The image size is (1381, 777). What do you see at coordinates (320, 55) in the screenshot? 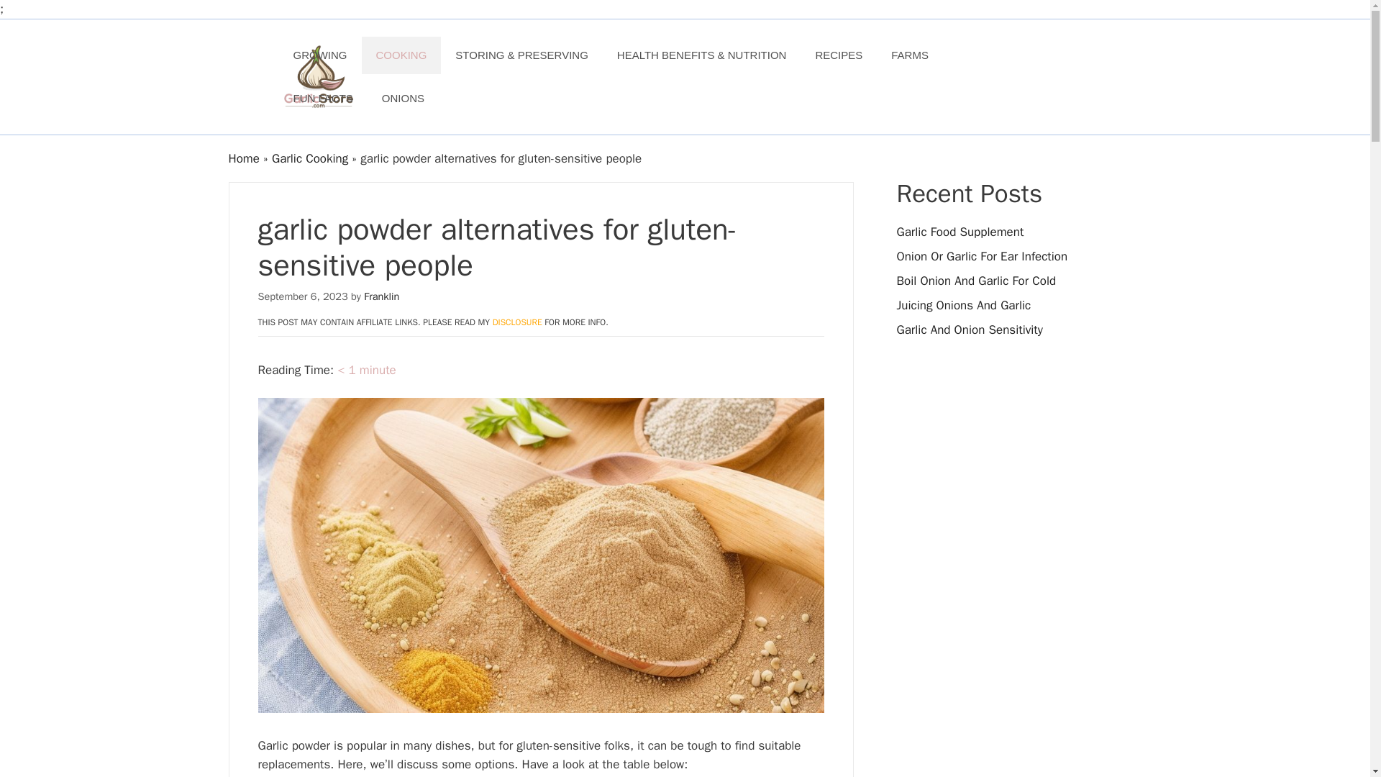
I see `GROWING` at bounding box center [320, 55].